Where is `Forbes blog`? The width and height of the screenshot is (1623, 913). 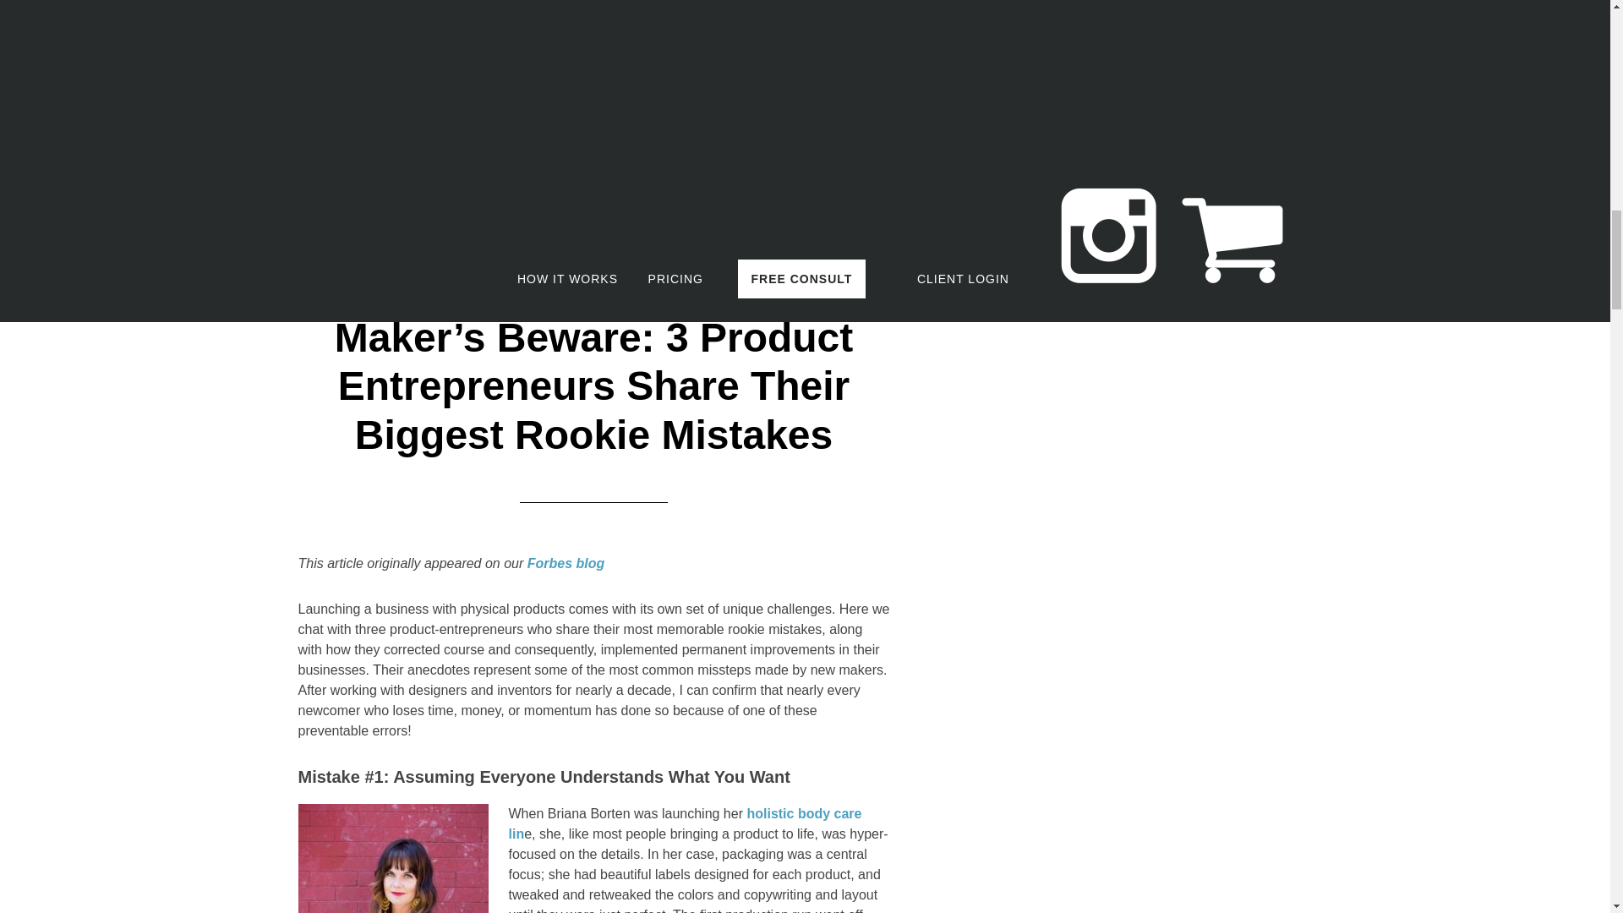
Forbes blog is located at coordinates (566, 563).